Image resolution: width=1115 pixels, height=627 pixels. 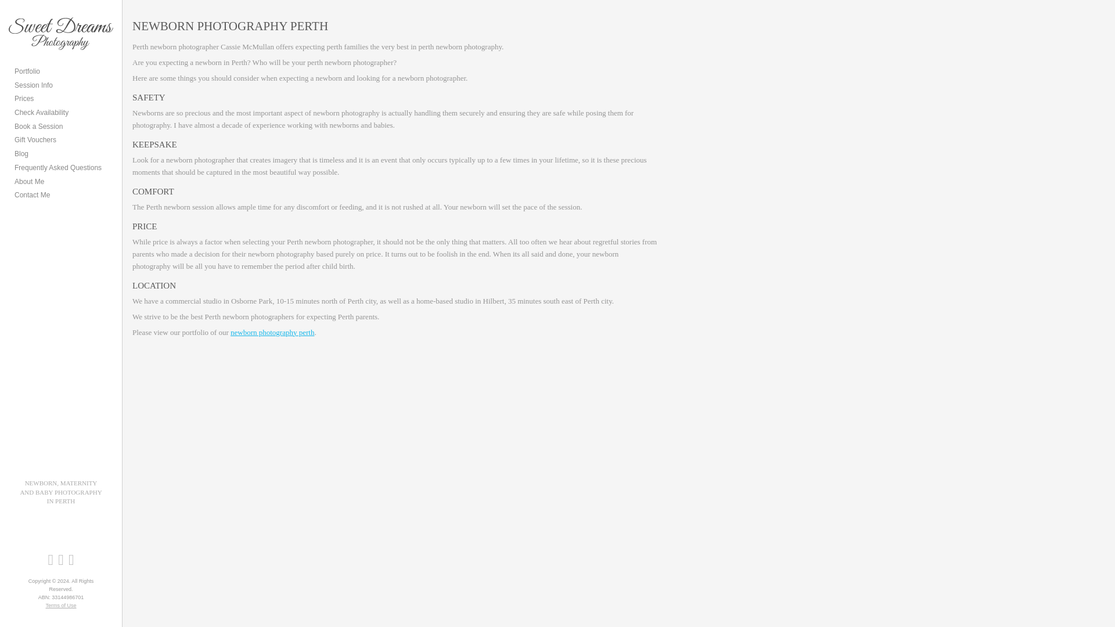 What do you see at coordinates (272, 332) in the screenshot?
I see `Home` at bounding box center [272, 332].